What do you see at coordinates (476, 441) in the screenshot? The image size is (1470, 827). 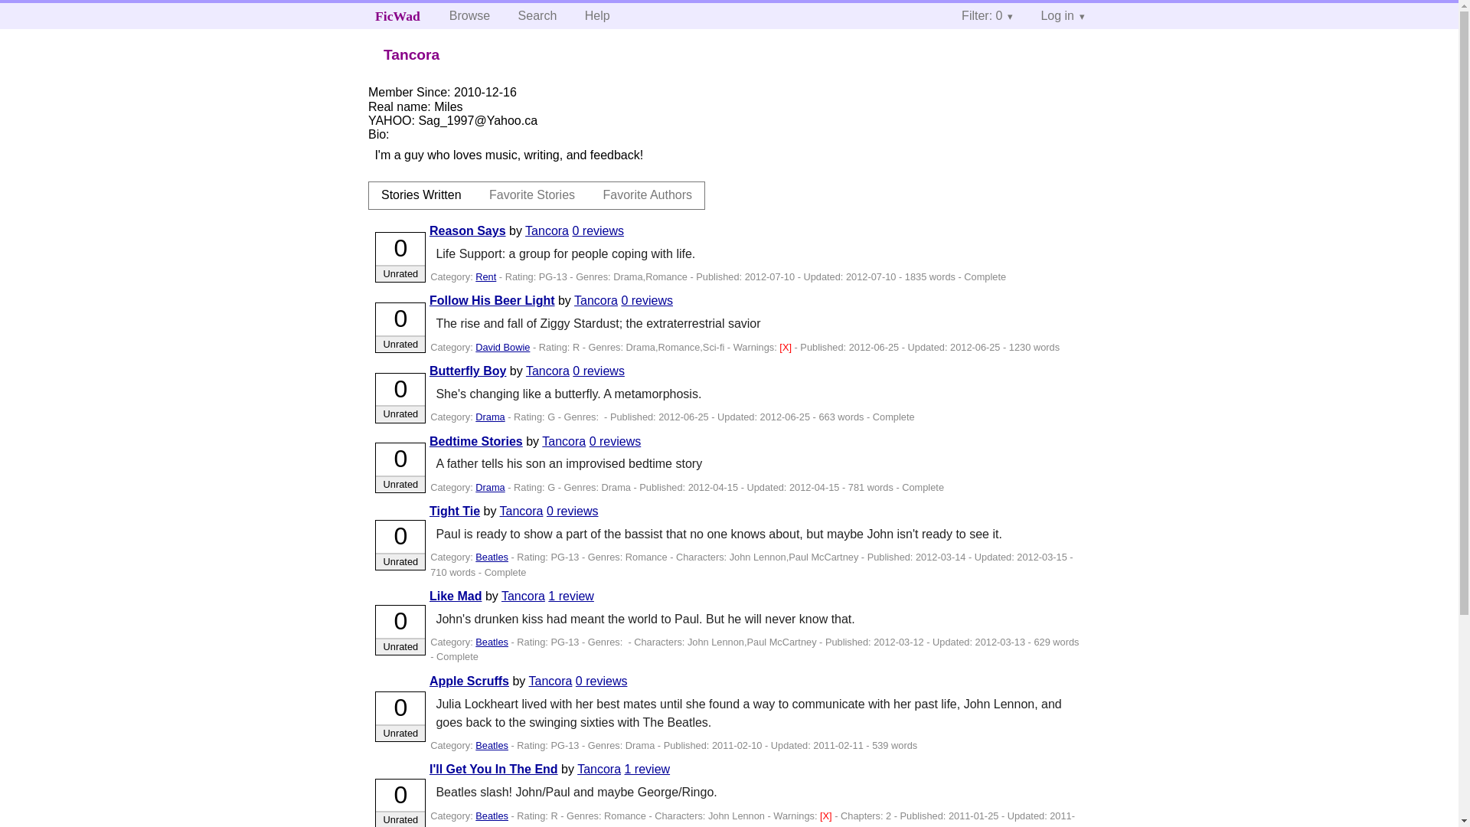 I see `Bedtime Stories` at bounding box center [476, 441].